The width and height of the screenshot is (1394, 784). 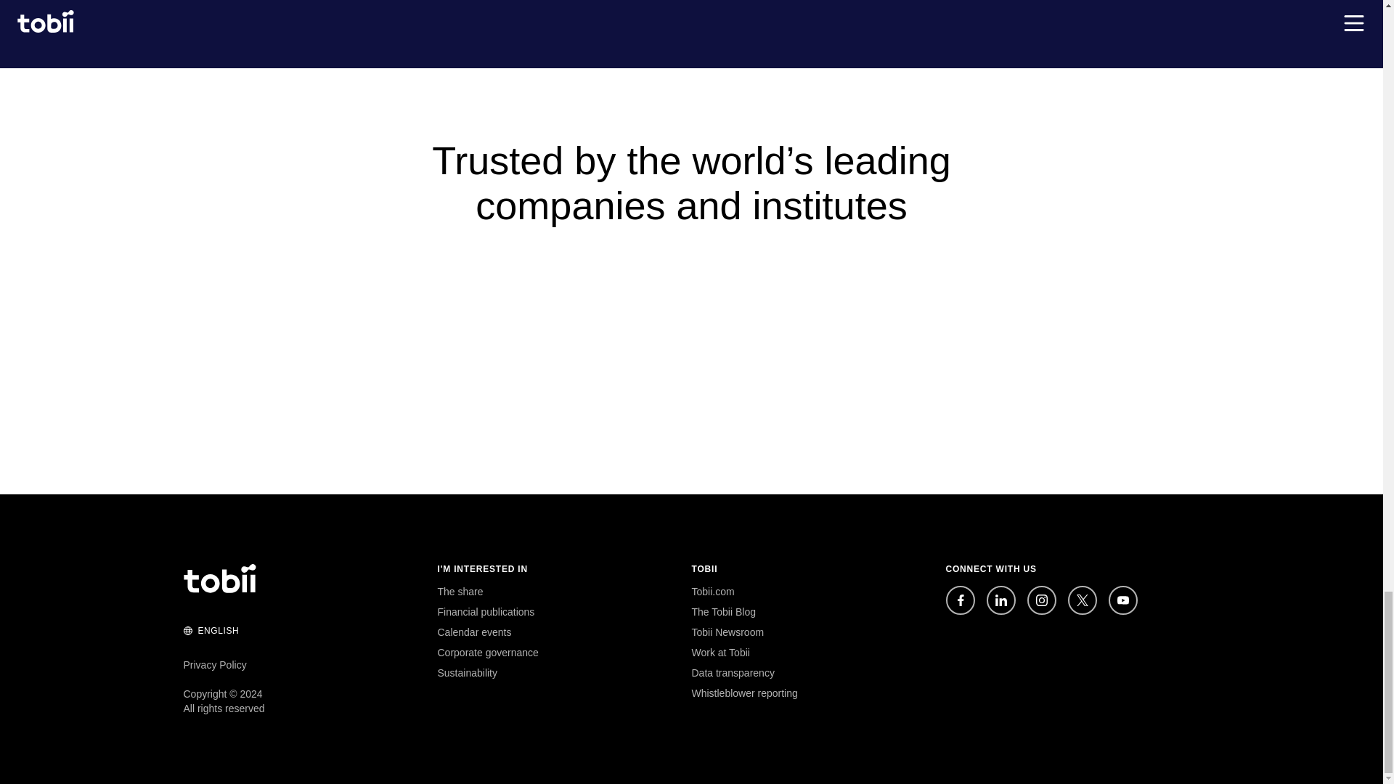 What do you see at coordinates (727, 632) in the screenshot?
I see `Tobii Newsroom` at bounding box center [727, 632].